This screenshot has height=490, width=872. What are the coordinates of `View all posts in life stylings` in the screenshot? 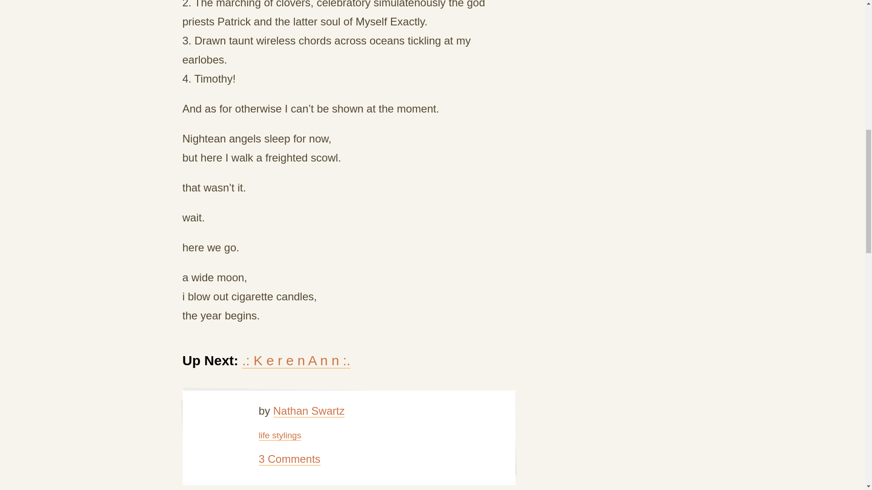 It's located at (280, 436).